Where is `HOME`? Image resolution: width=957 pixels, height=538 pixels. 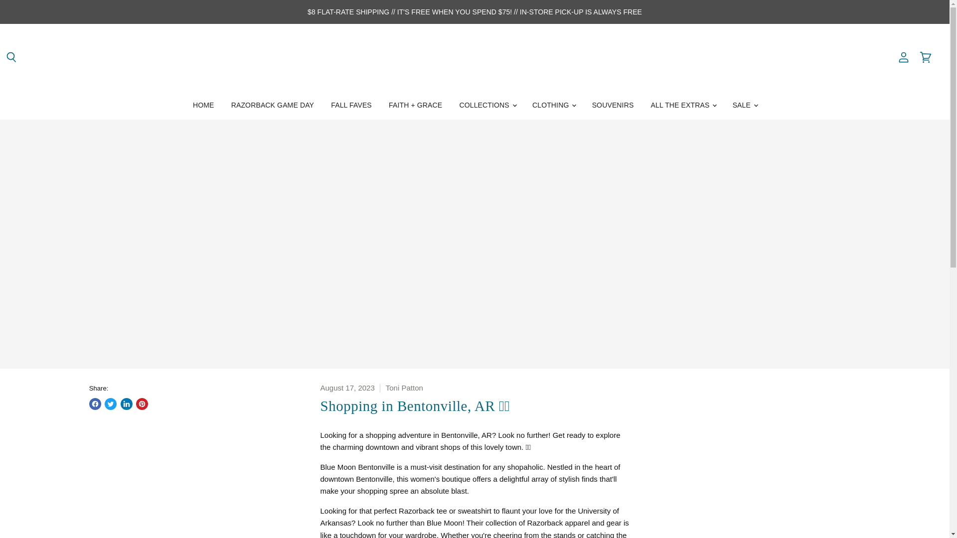
HOME is located at coordinates (203, 106).